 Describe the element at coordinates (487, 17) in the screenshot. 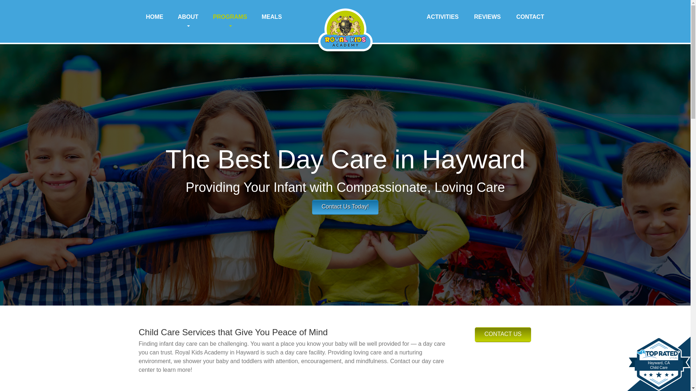

I see `REVIEWS` at that location.